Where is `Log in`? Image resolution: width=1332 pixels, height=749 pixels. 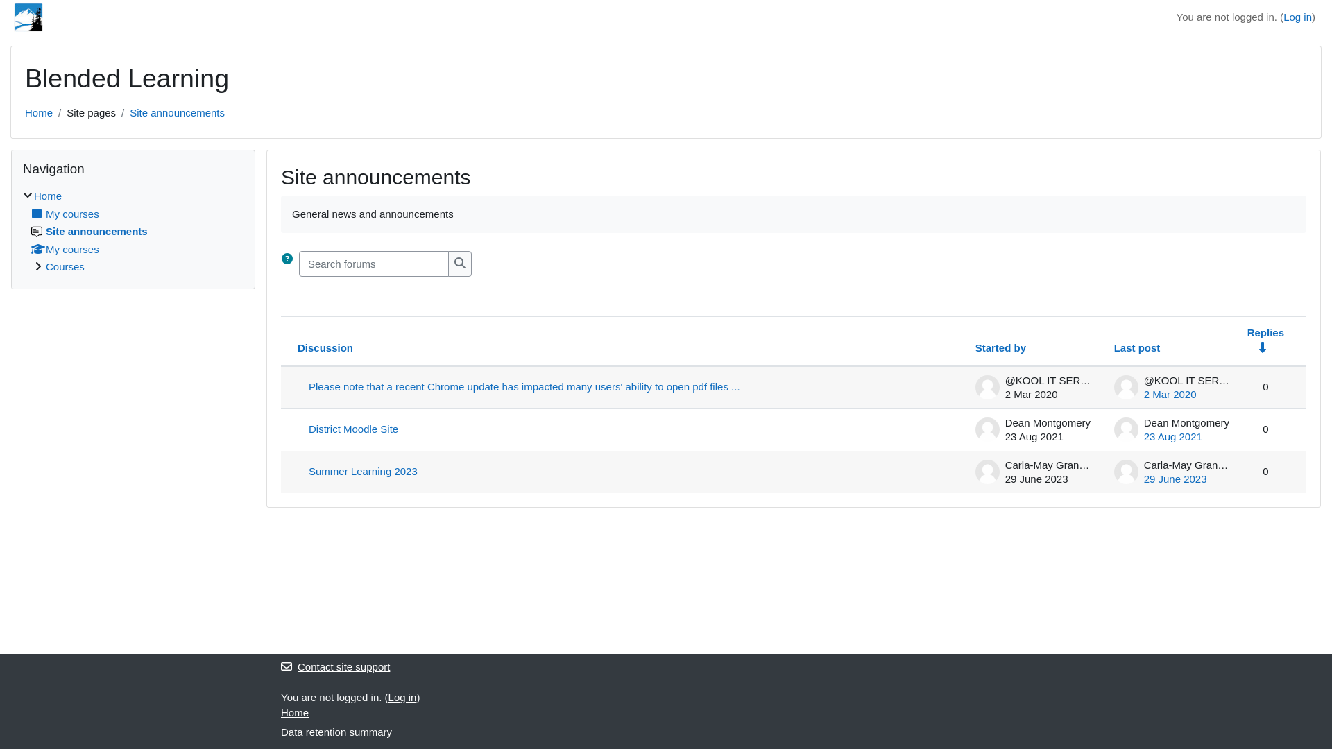
Log in is located at coordinates (402, 696).